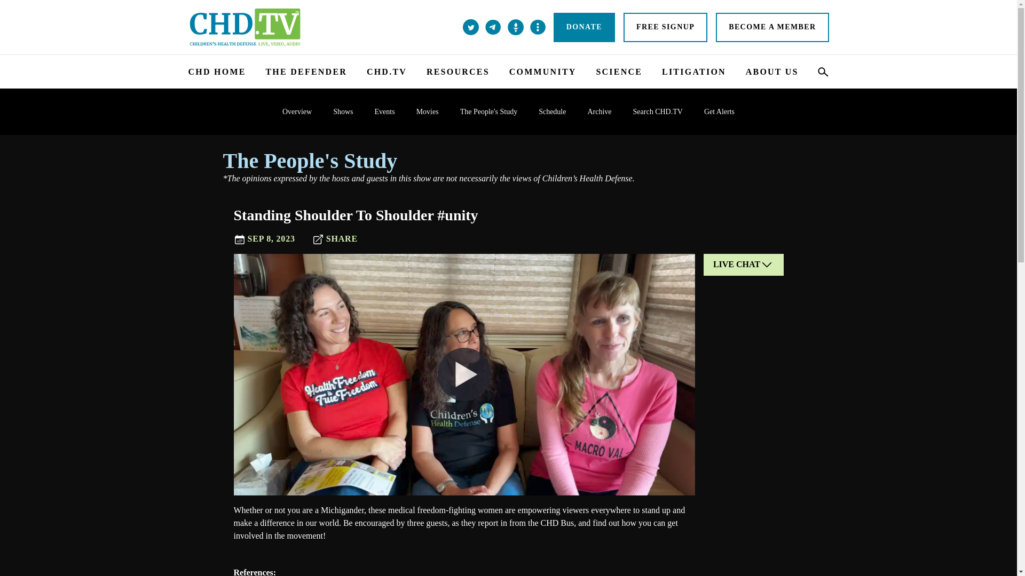  What do you see at coordinates (489, 111) in the screenshot?
I see `The People's Study` at bounding box center [489, 111].